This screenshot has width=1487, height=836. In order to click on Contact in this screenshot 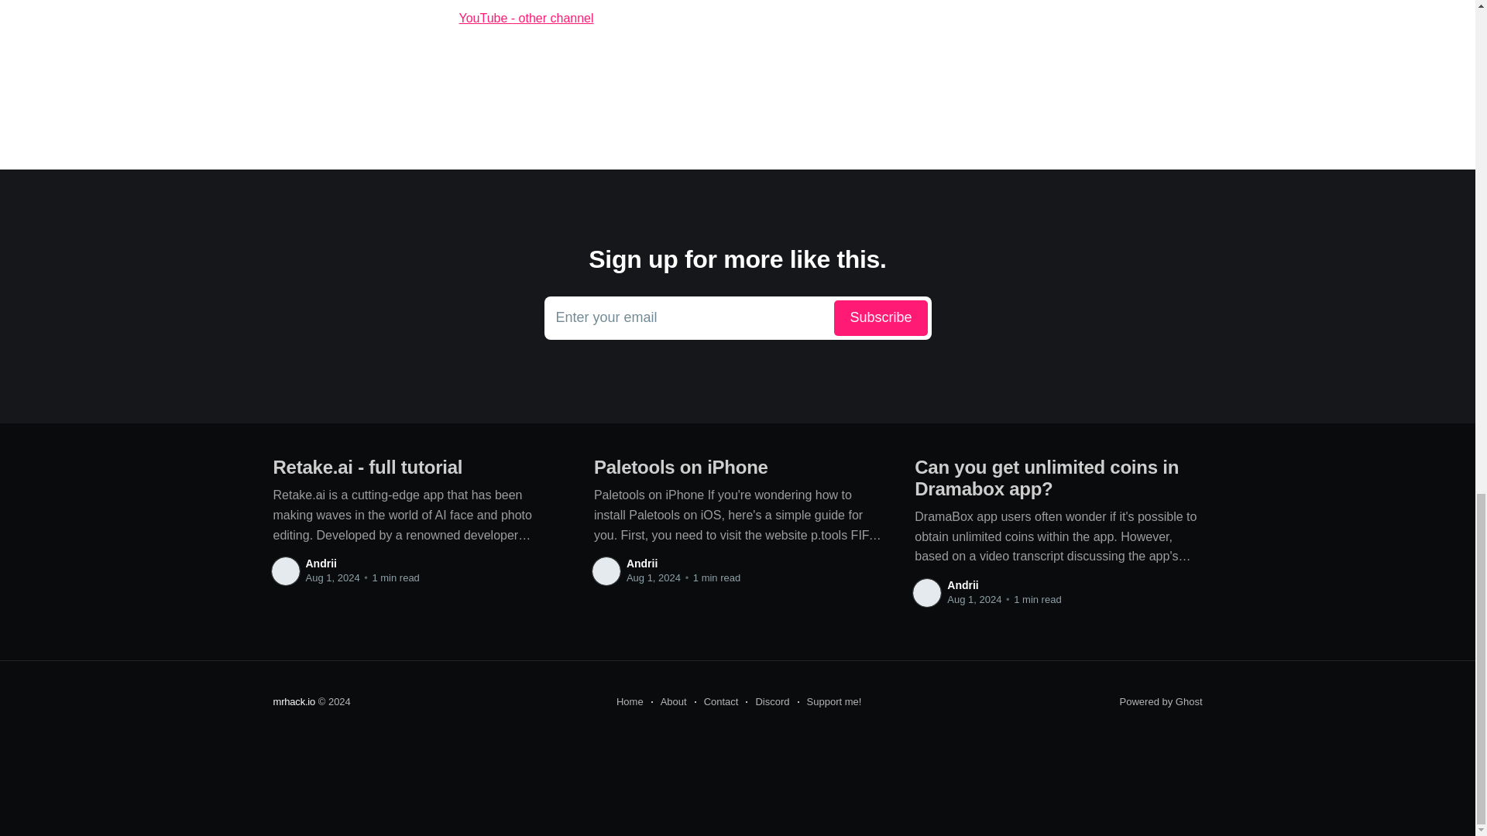, I will do `click(669, 702)`.